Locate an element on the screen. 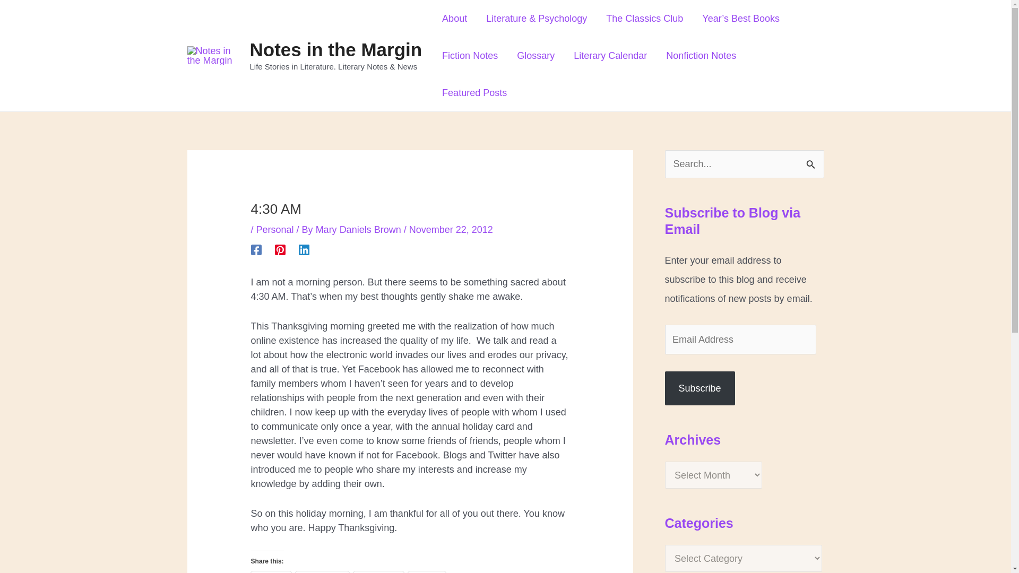 Image resolution: width=1019 pixels, height=573 pixels. Mastodon is located at coordinates (322, 572).